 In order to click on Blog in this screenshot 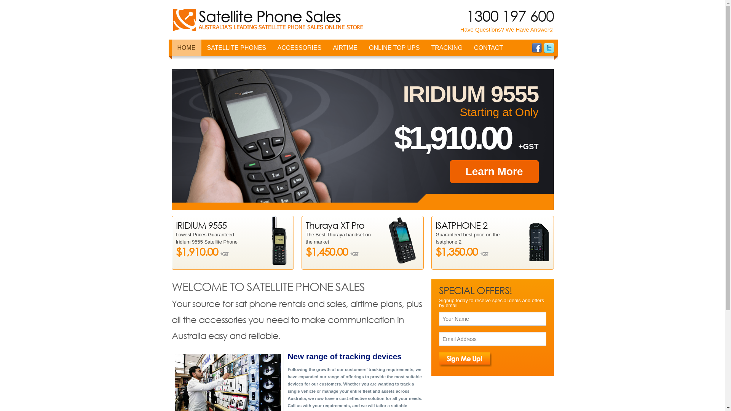, I will do `click(520, 64)`.